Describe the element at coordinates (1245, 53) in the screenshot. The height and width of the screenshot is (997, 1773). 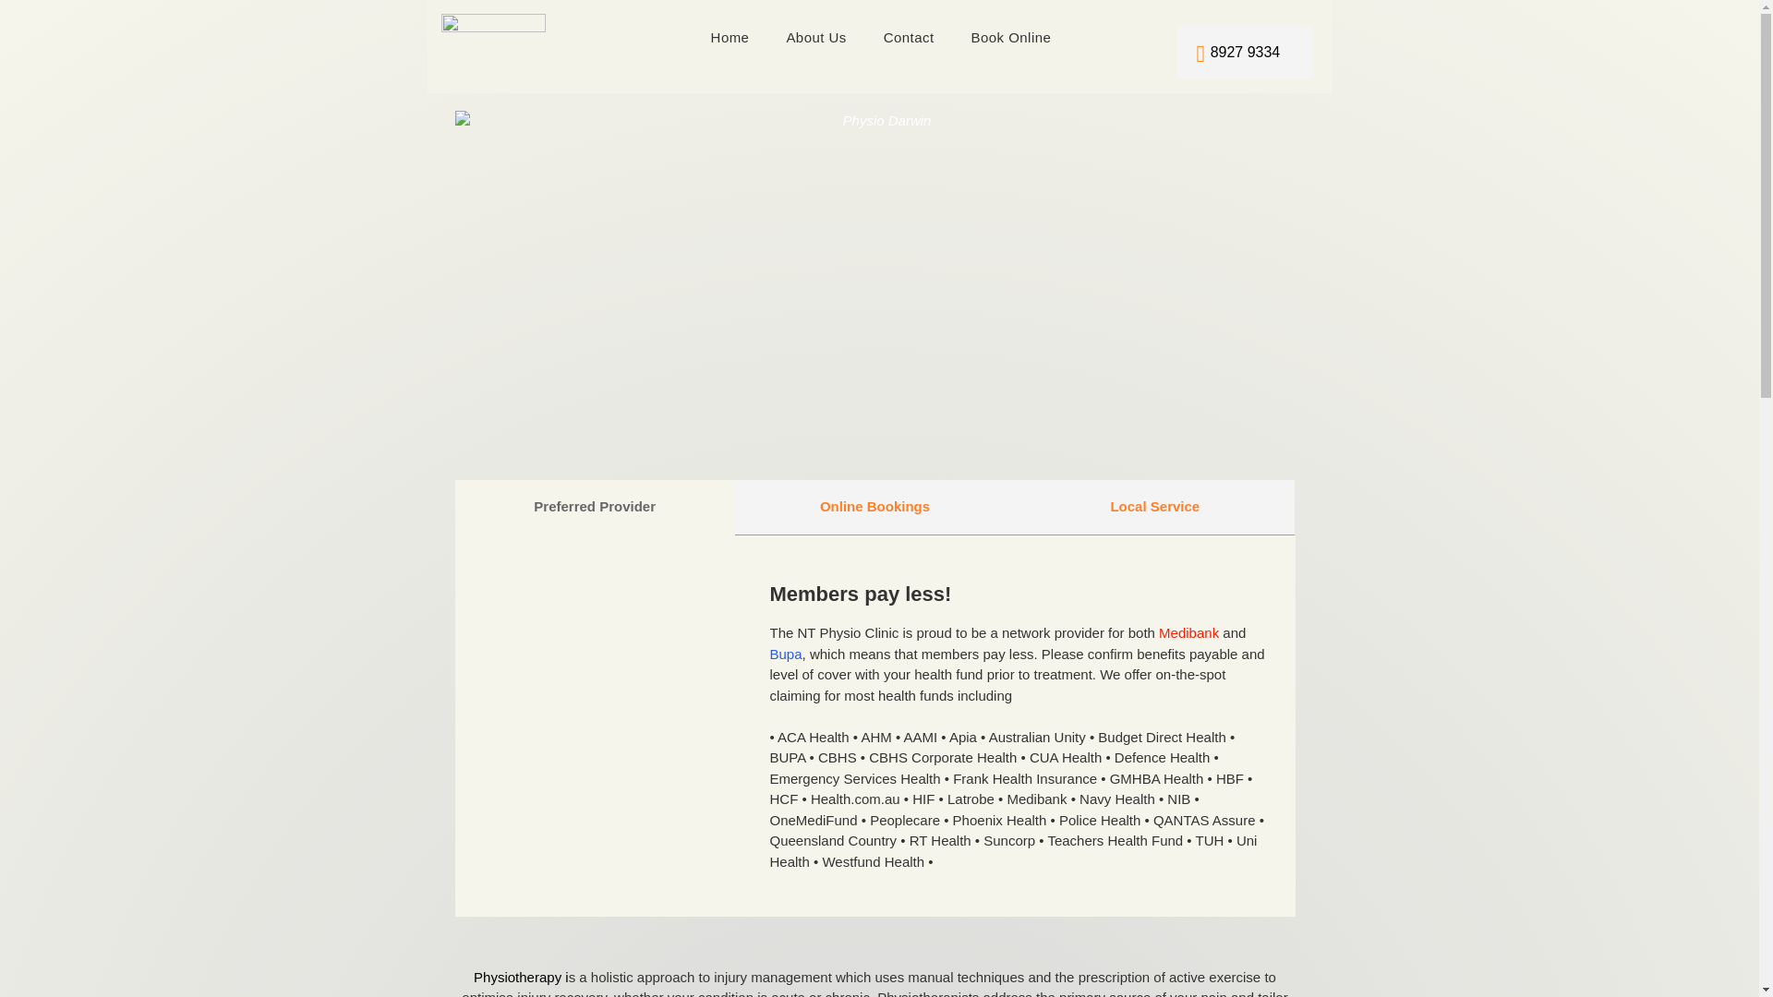
I see `8927 9334` at that location.